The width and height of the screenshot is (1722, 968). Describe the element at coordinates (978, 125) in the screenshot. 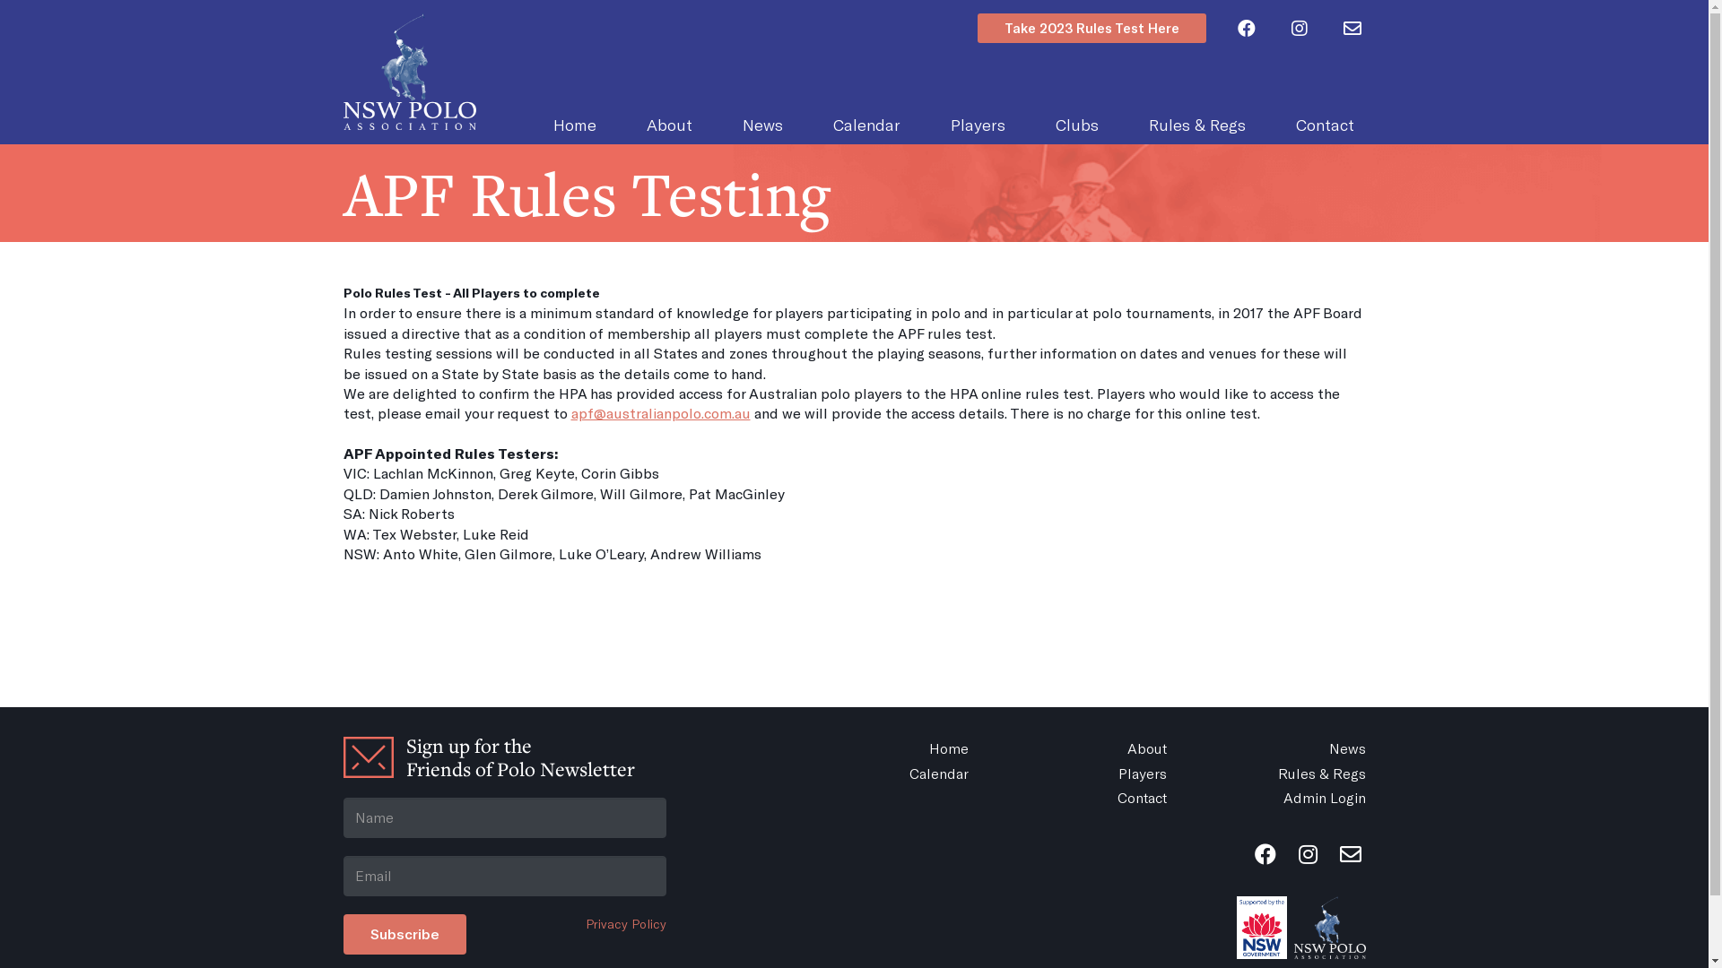

I see `Players` at that location.